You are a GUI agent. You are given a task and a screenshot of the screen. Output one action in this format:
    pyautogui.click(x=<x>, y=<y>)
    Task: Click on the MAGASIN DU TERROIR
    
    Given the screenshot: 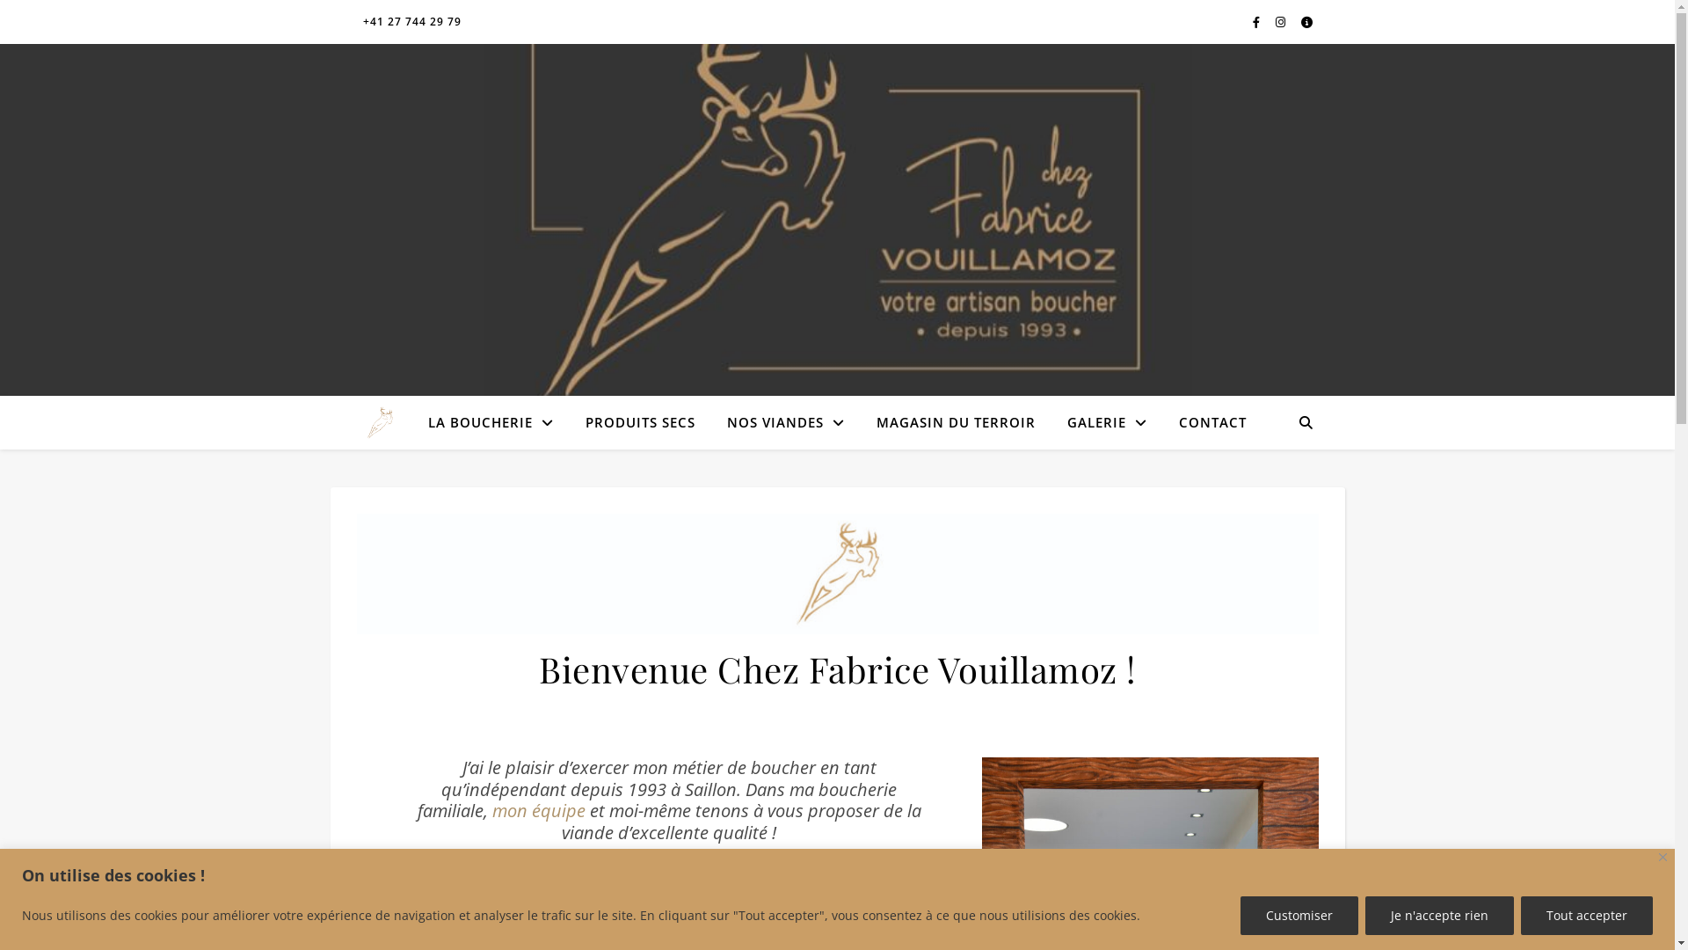 What is the action you would take?
    pyautogui.click(x=957, y=422)
    